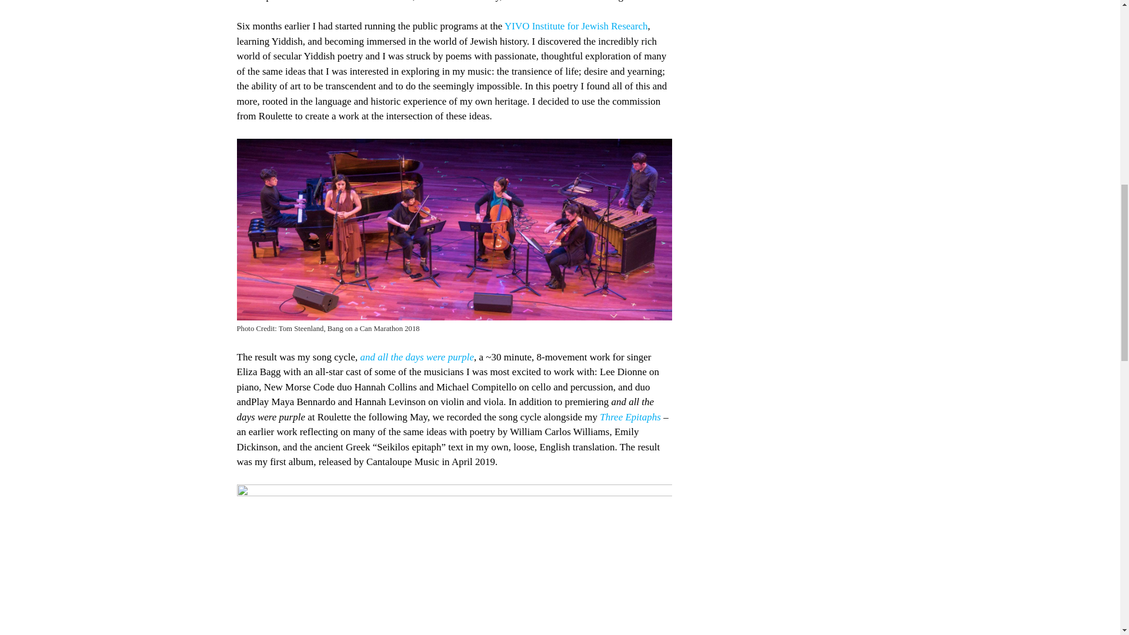  I want to click on YIVO Institute for Jewish Research, so click(576, 26).